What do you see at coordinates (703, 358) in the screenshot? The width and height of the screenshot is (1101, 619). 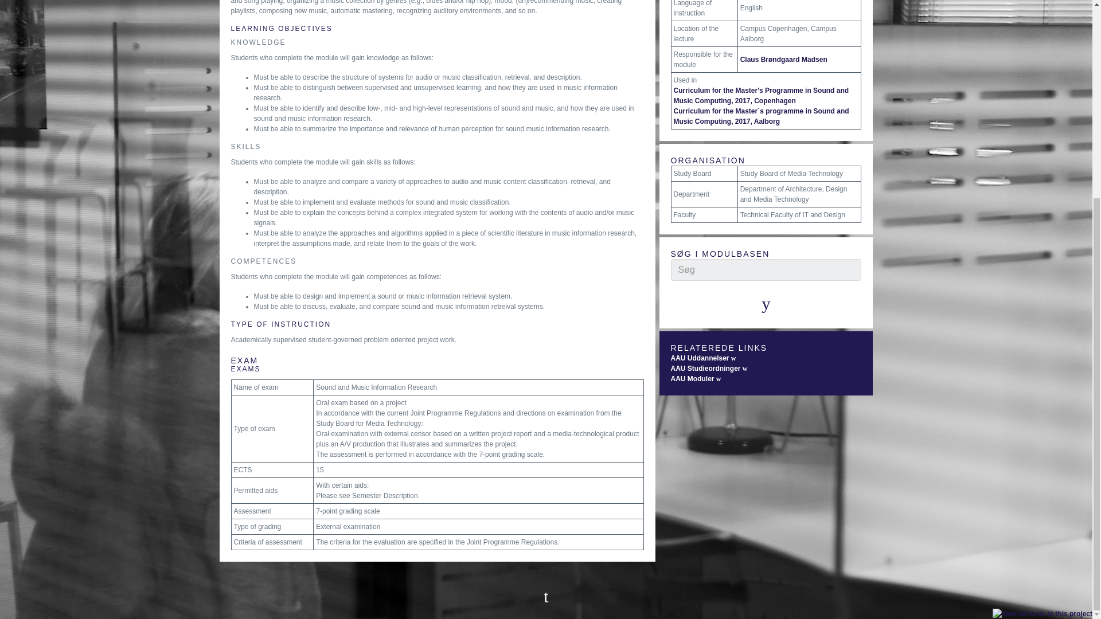 I see `AAU Uddannelser w` at bounding box center [703, 358].